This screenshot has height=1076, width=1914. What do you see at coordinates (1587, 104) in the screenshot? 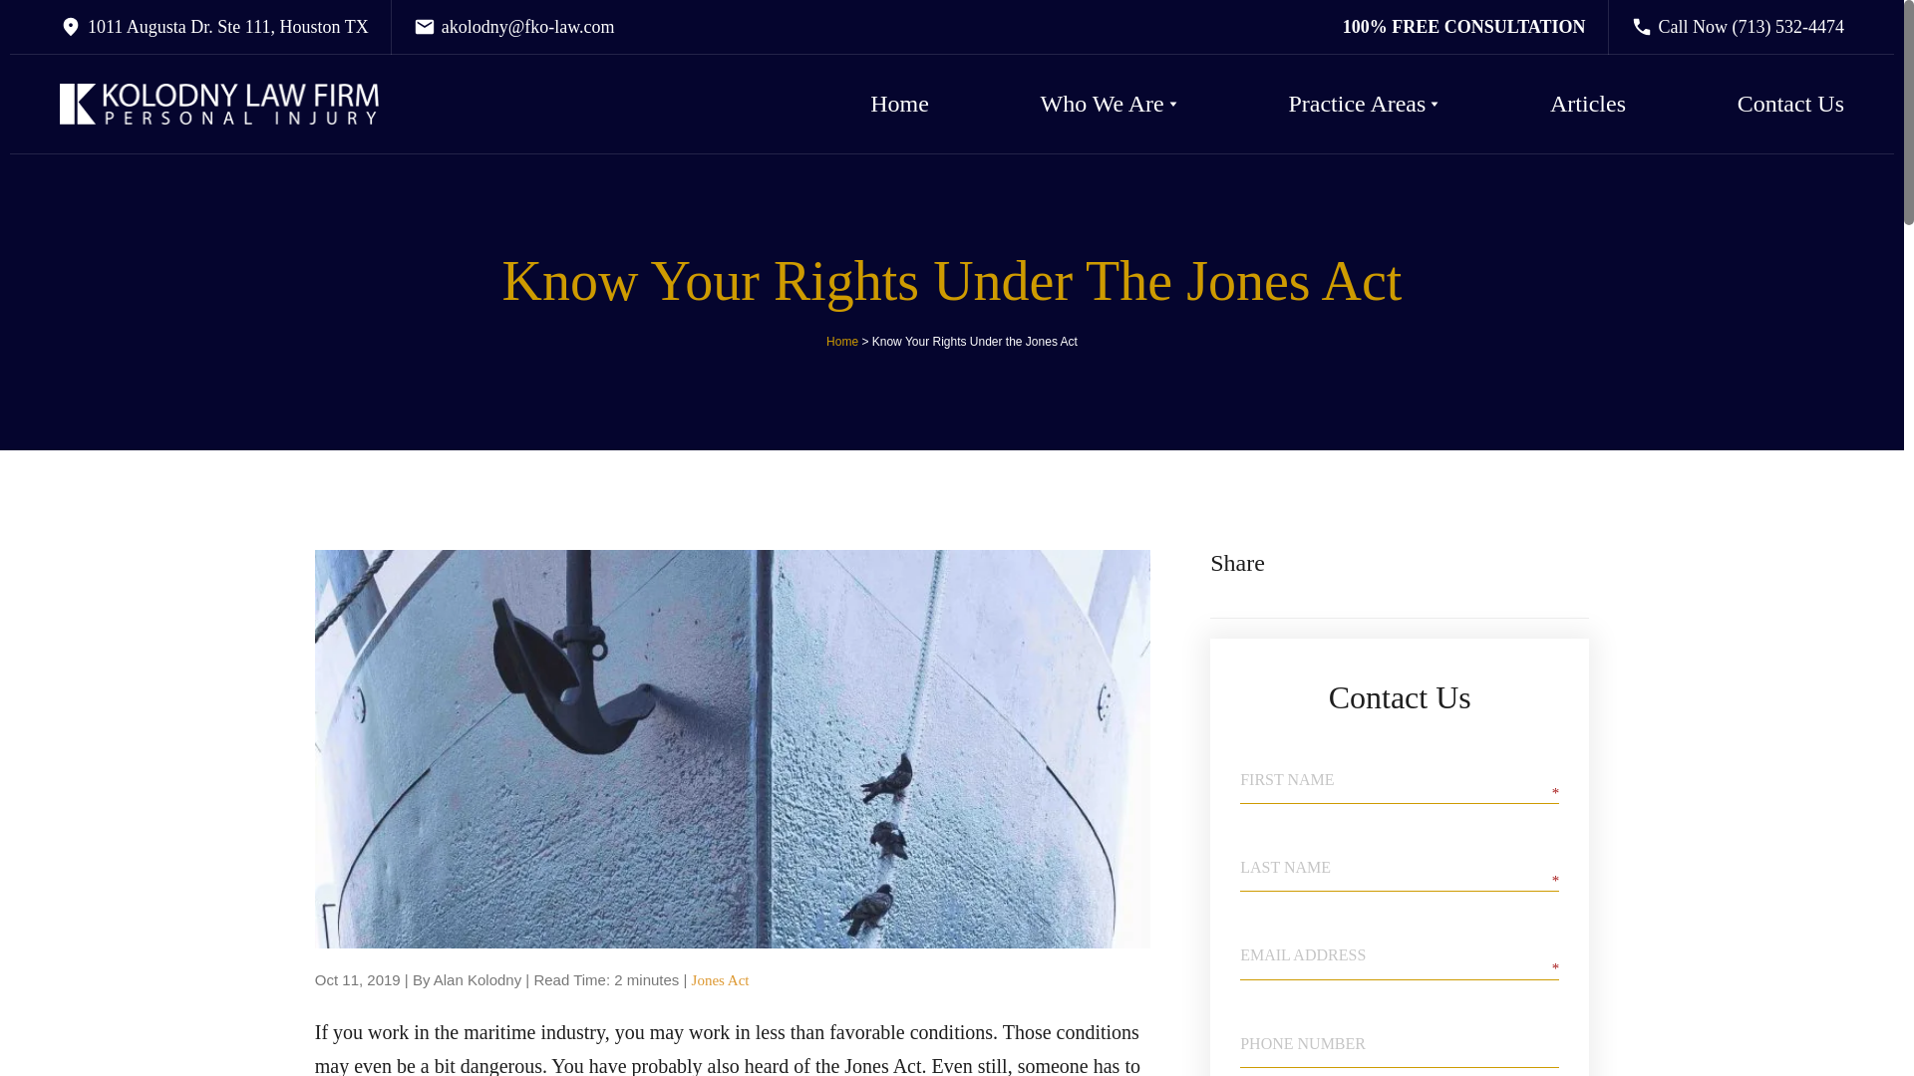
I see `Articles` at bounding box center [1587, 104].